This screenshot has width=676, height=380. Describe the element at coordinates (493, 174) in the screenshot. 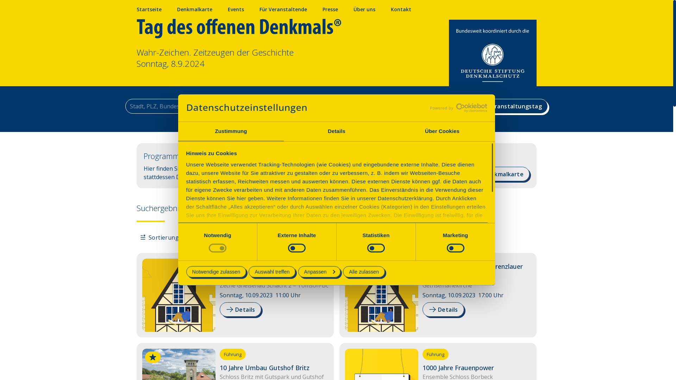

I see `Zur Denkmalkarte` at that location.